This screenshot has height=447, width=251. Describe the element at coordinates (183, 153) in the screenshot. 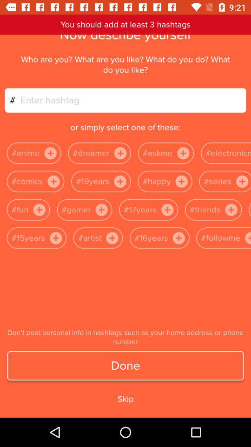

I see `click the  symbol which is to the rightside of askme` at that location.